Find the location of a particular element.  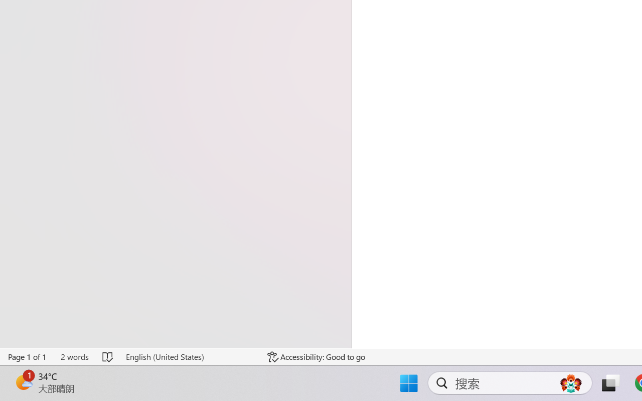

Task View is located at coordinates (181, 390).